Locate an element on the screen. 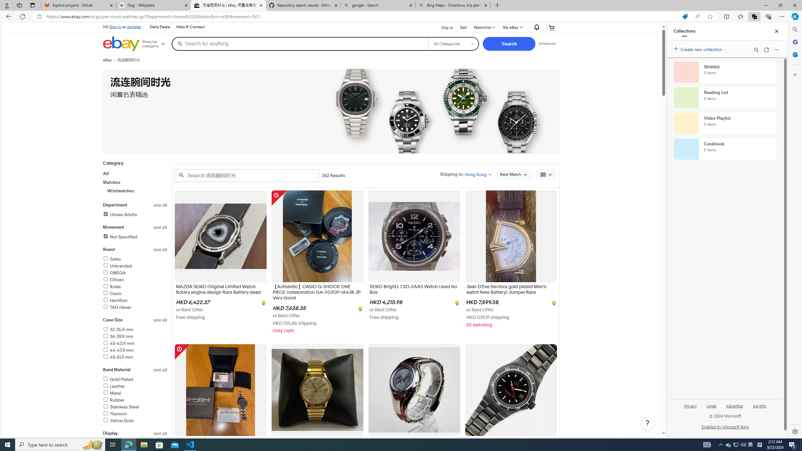  Daily Deals is located at coordinates (159, 27).